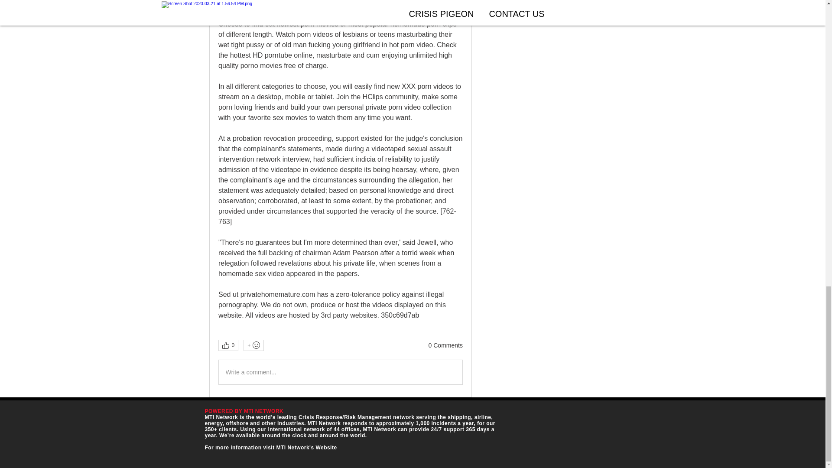  What do you see at coordinates (445, 346) in the screenshot?
I see `0 Comments` at bounding box center [445, 346].